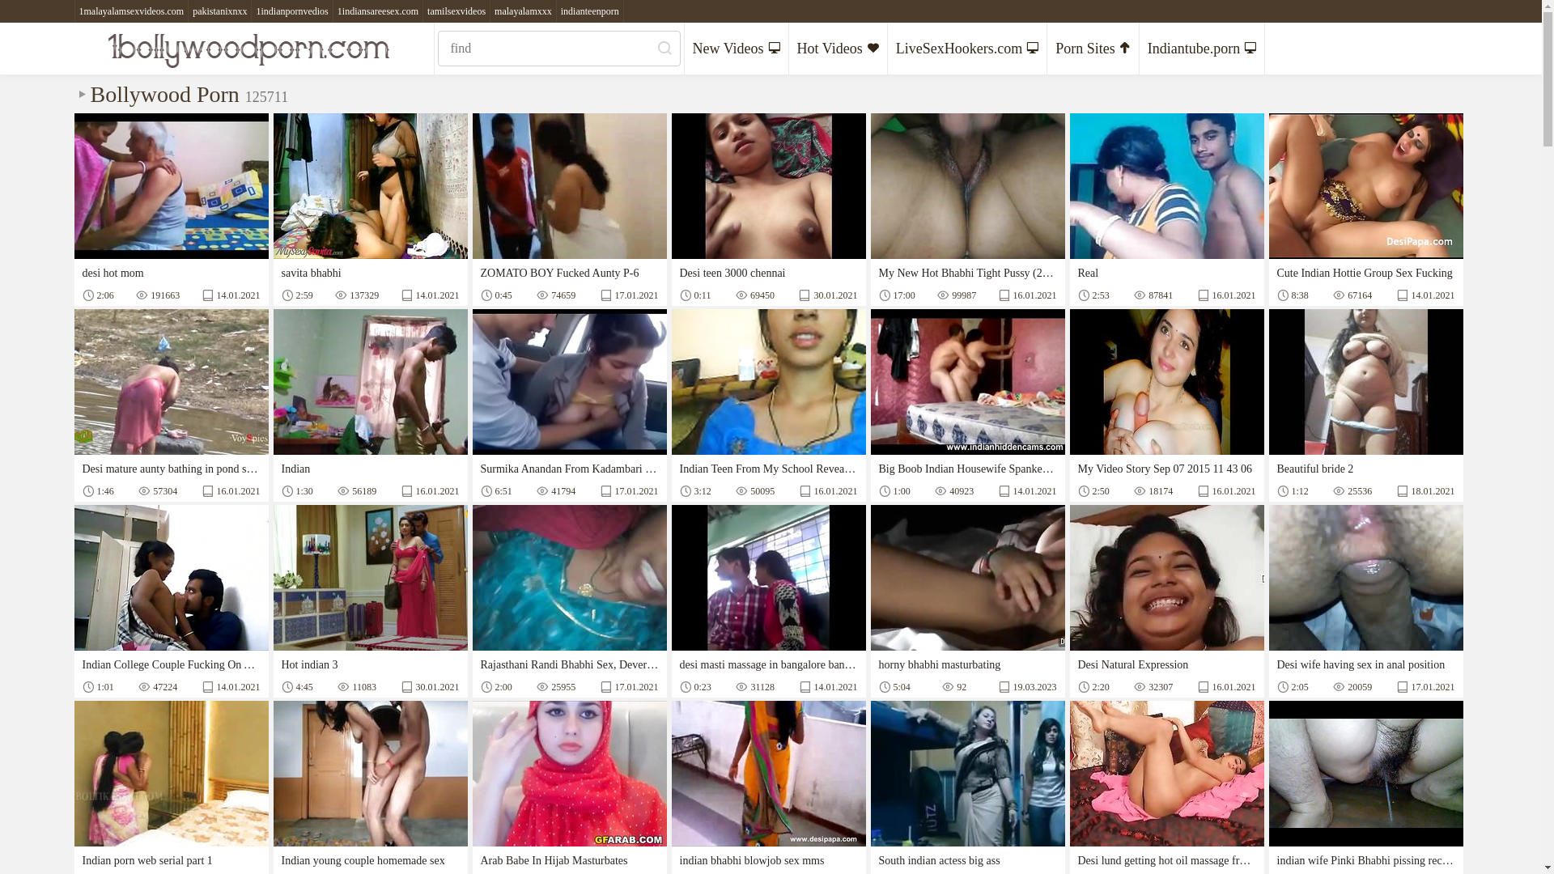 The height and width of the screenshot is (874, 1554). I want to click on Desi teen 3000 chennai
0:11
69450
30.01.2021, so click(769, 210).